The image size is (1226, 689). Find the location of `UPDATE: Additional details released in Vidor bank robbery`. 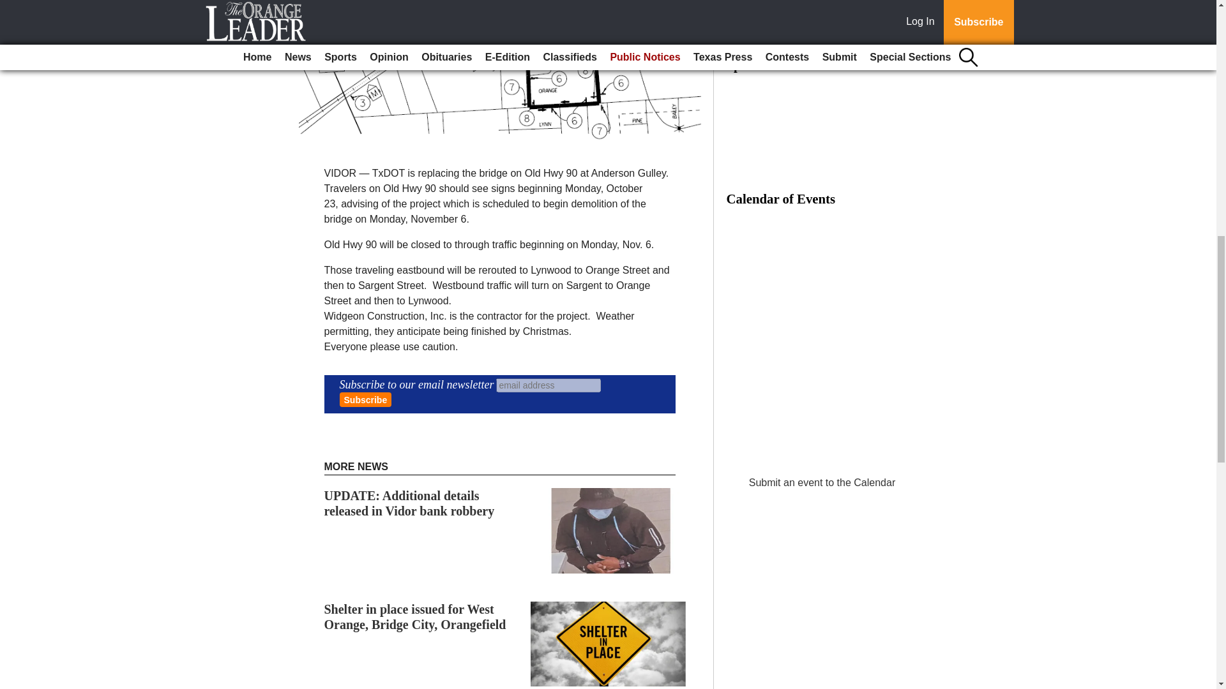

UPDATE: Additional details released in Vidor bank robbery is located at coordinates (410, 503).